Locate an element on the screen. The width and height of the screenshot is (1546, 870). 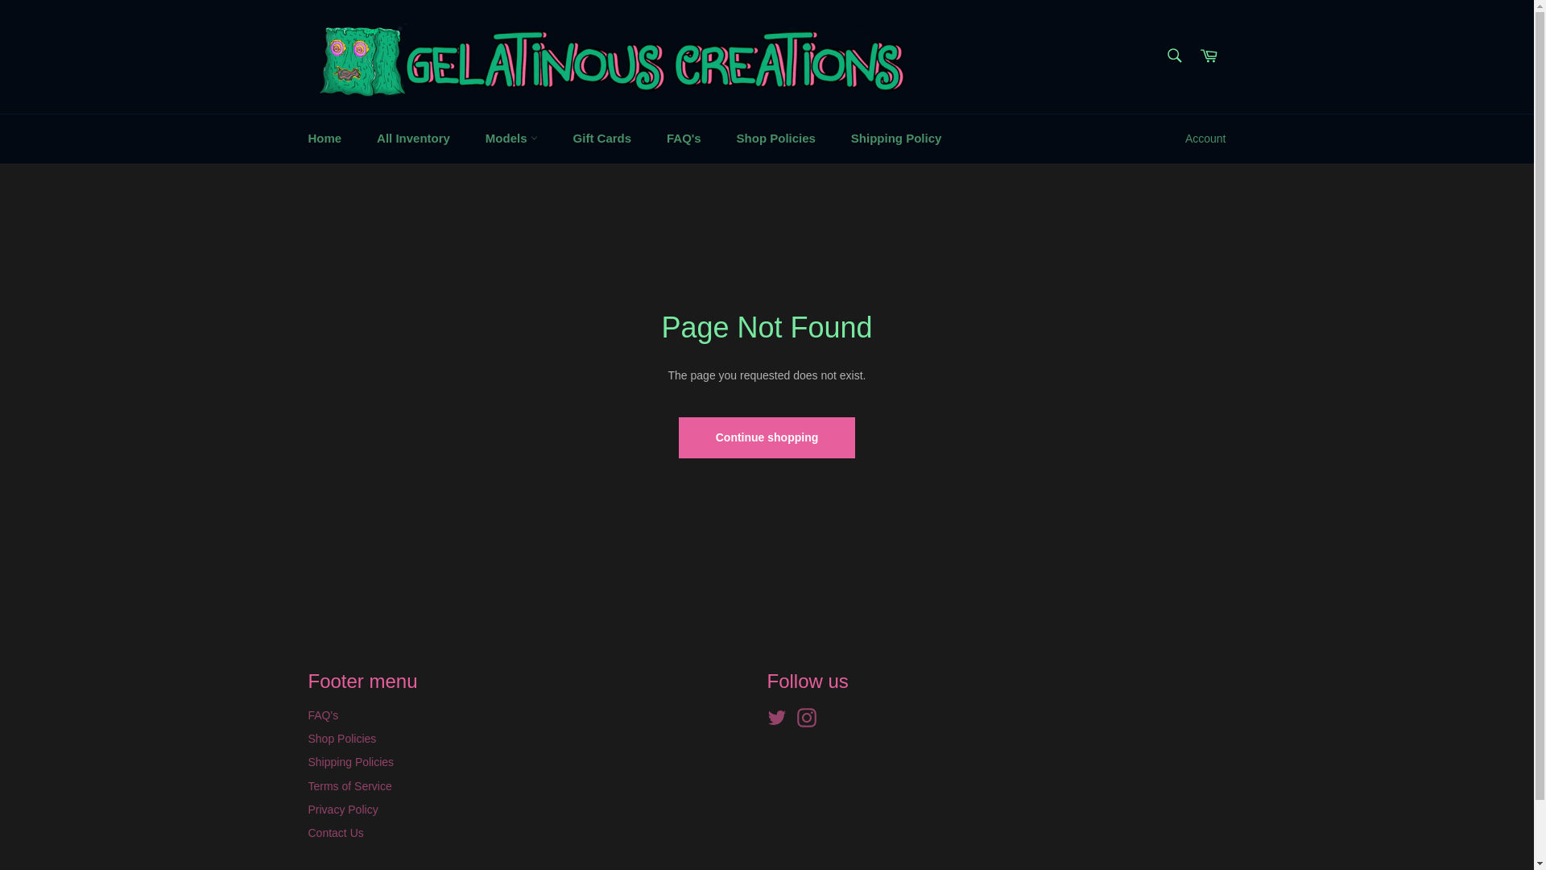
Gelatinous Creations on Twitter is located at coordinates (780, 717).